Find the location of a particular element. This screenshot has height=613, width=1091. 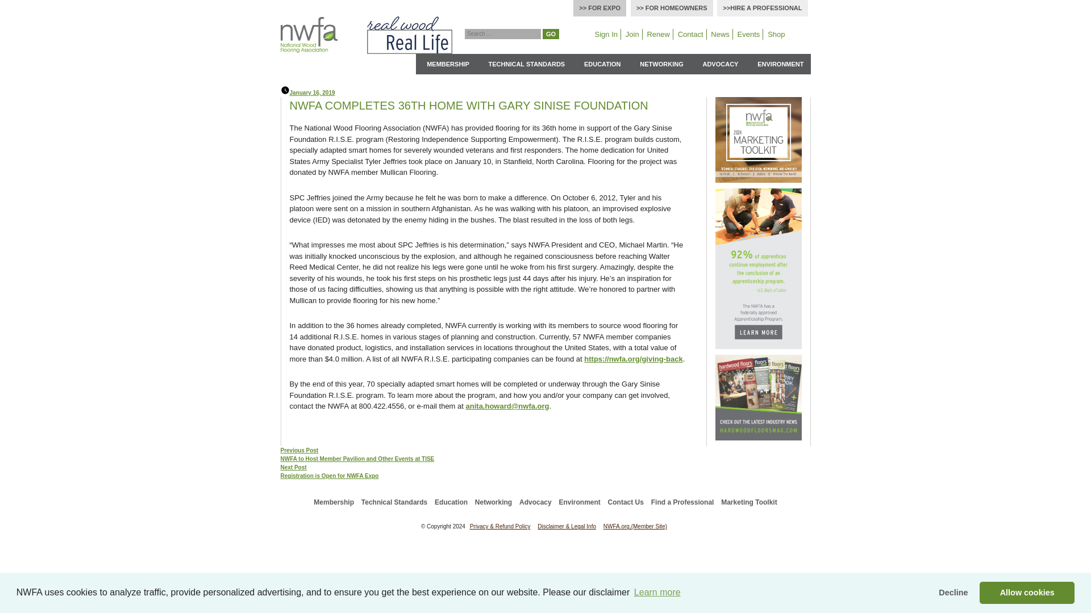

Sign In is located at coordinates (606, 34).